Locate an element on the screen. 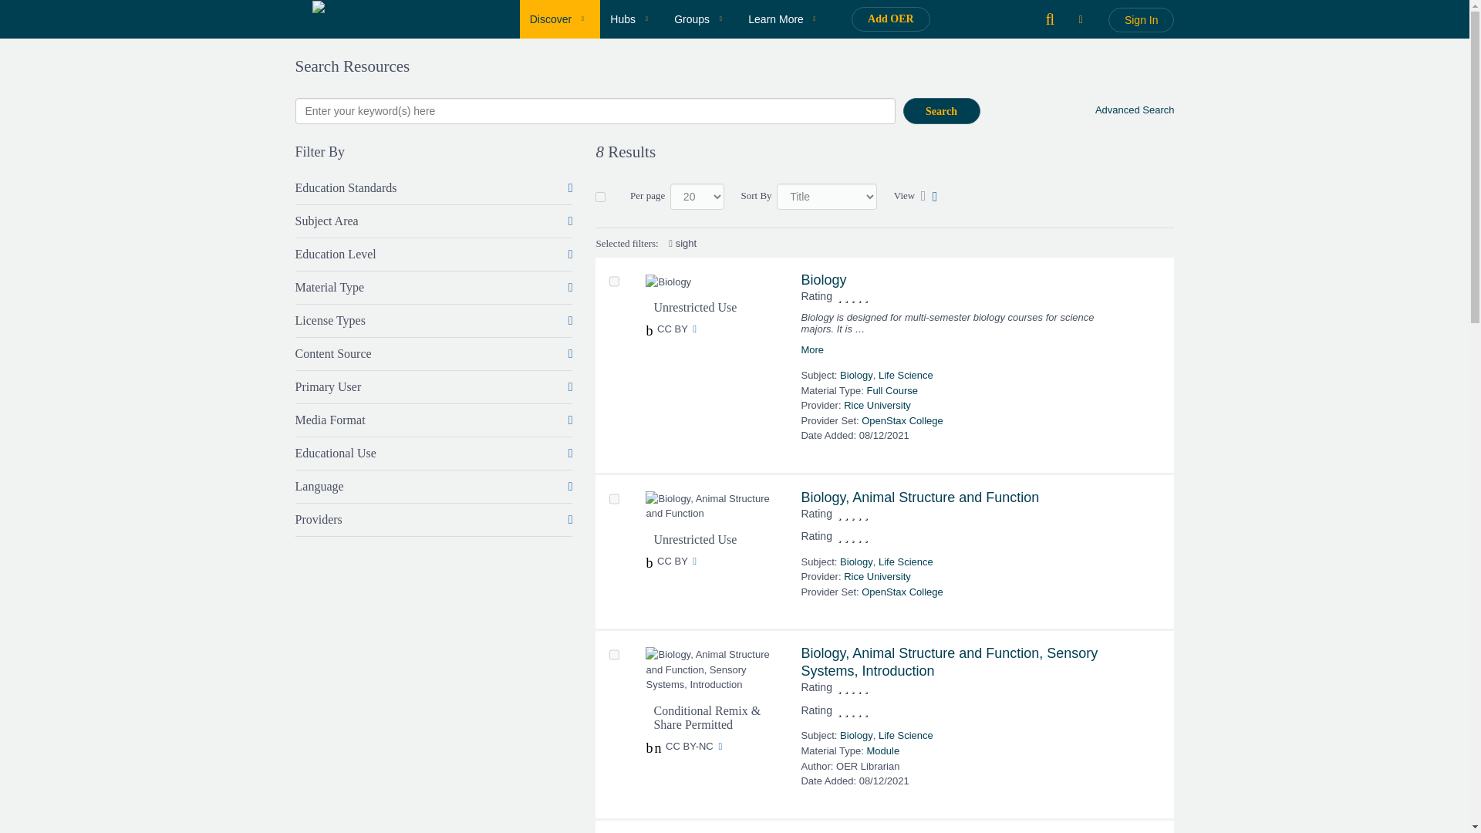 The image size is (1481, 833). Discover is located at coordinates (560, 19).